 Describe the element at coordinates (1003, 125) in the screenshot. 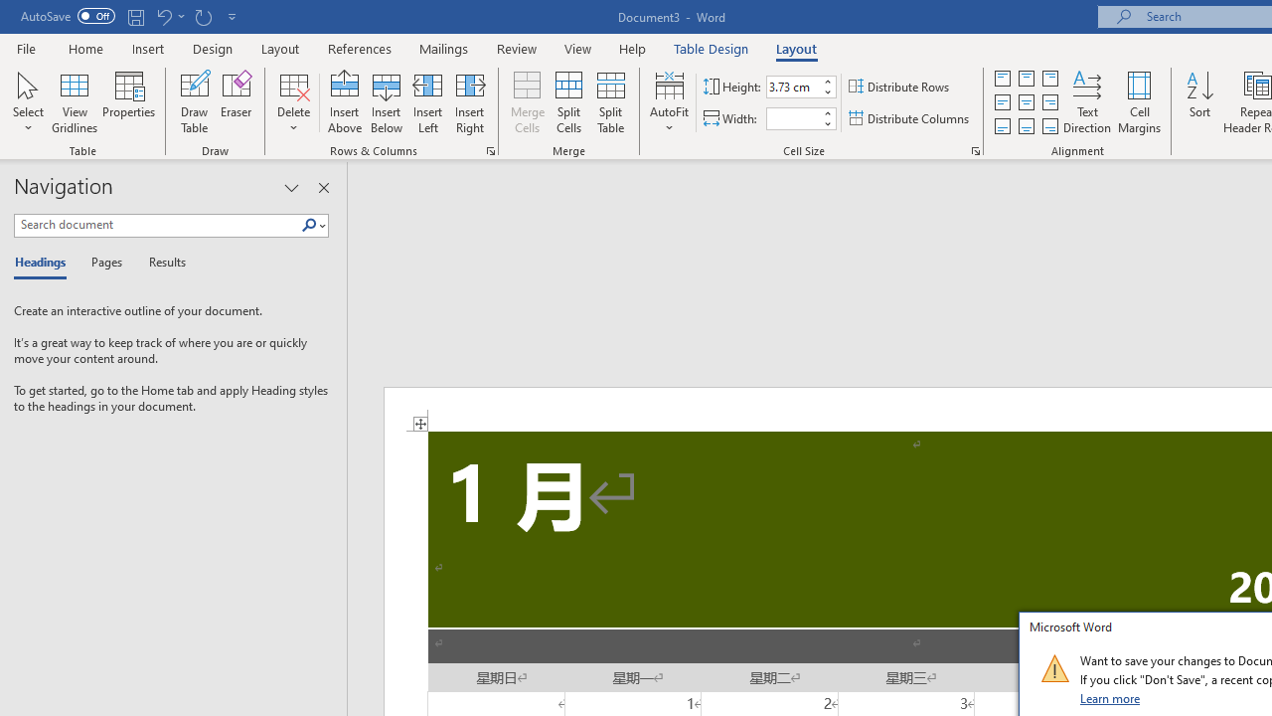

I see `Align Bottom Justified` at that location.